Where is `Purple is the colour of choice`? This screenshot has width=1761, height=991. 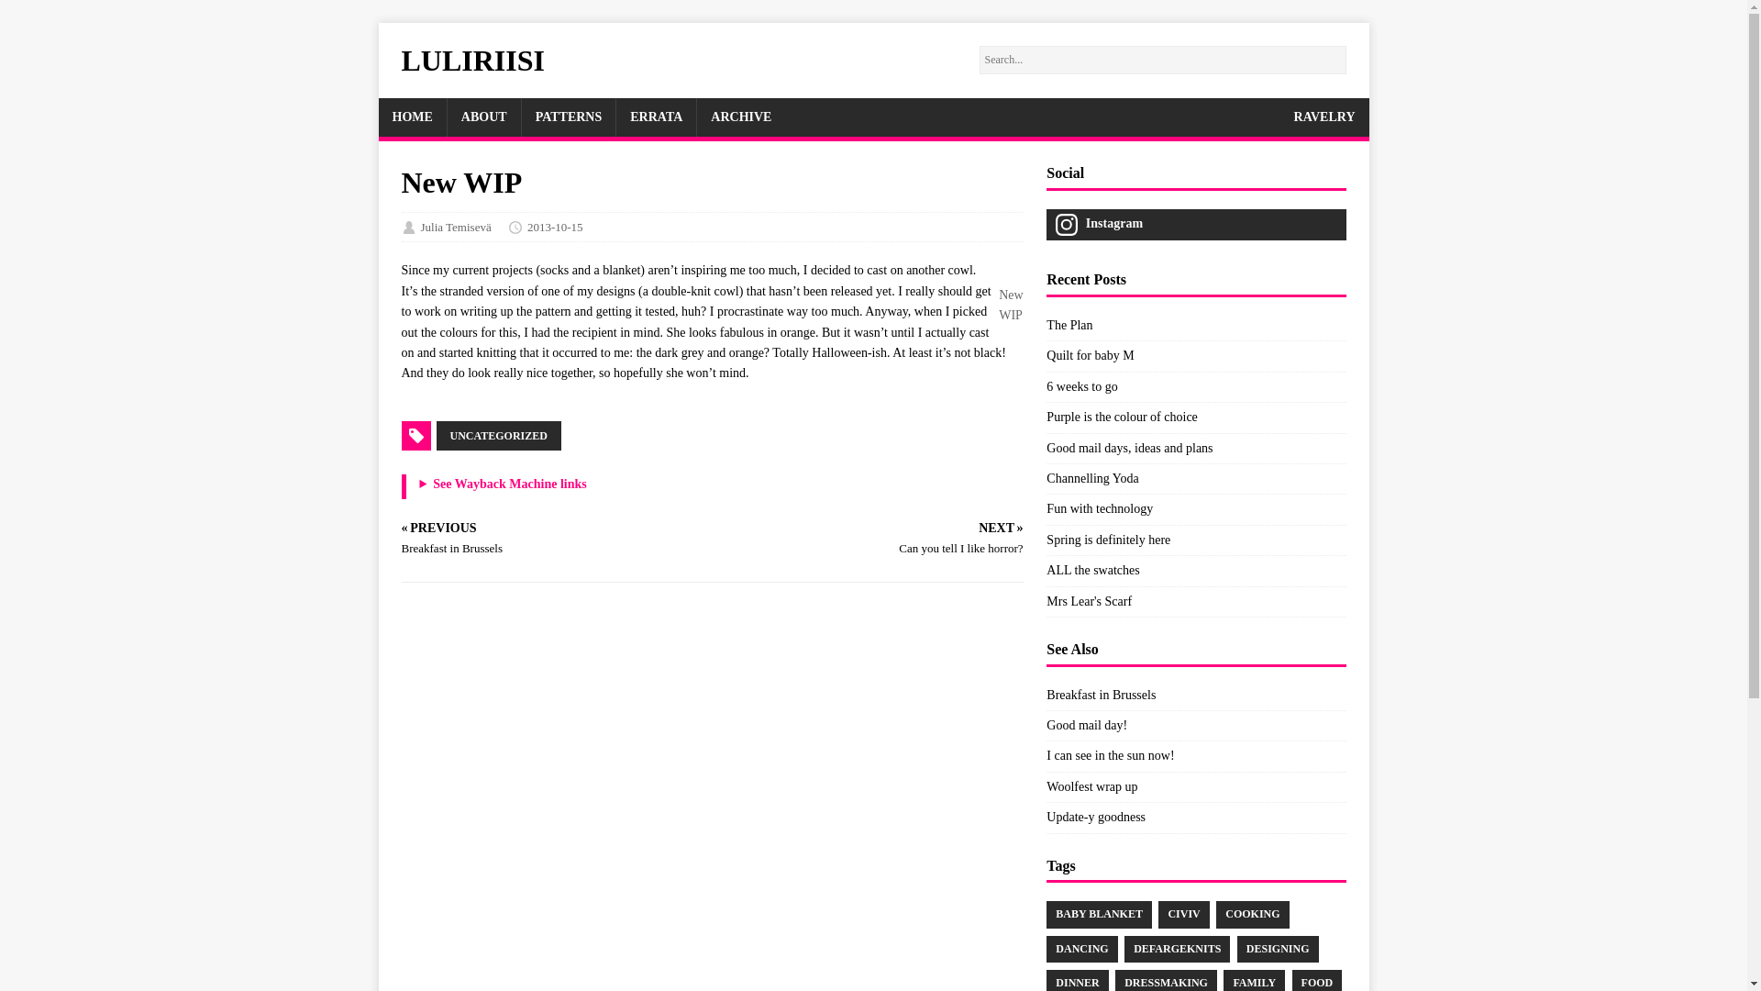 Purple is the colour of choice is located at coordinates (1121, 417).